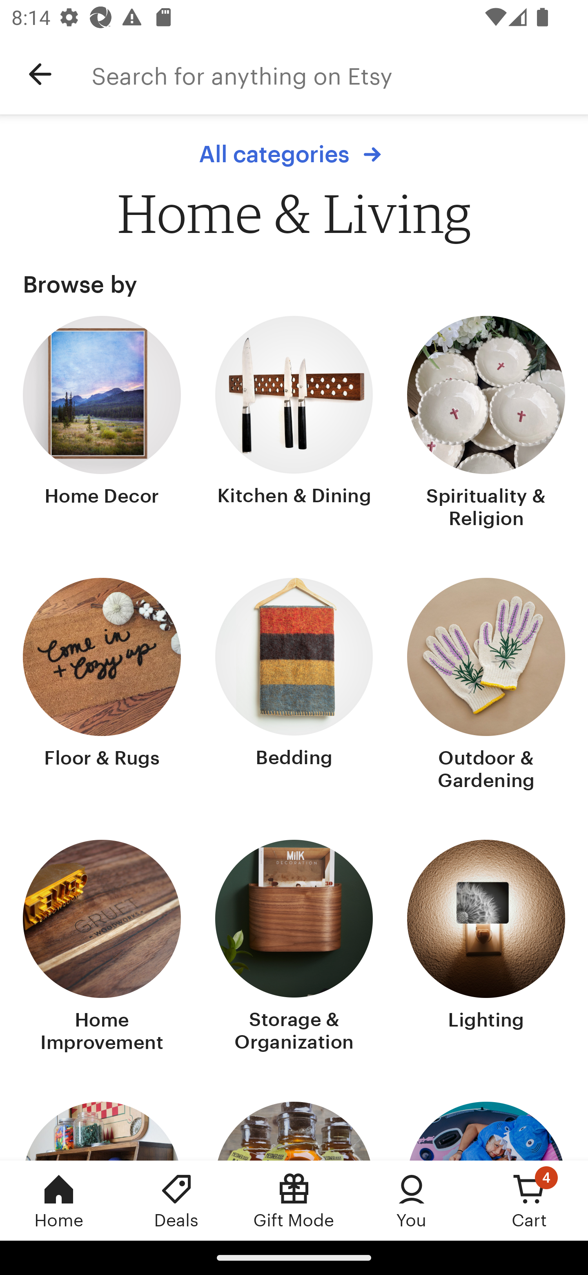  What do you see at coordinates (486, 424) in the screenshot?
I see `Spirituality & Religion` at bounding box center [486, 424].